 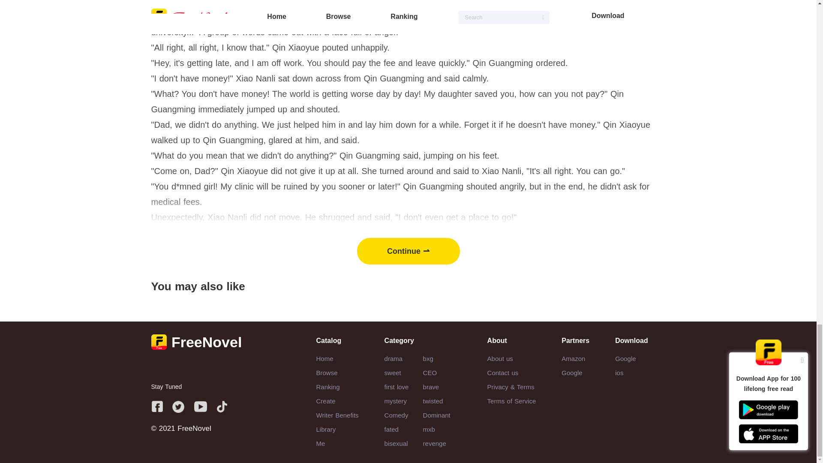 What do you see at coordinates (321, 443) in the screenshot?
I see `Me` at bounding box center [321, 443].